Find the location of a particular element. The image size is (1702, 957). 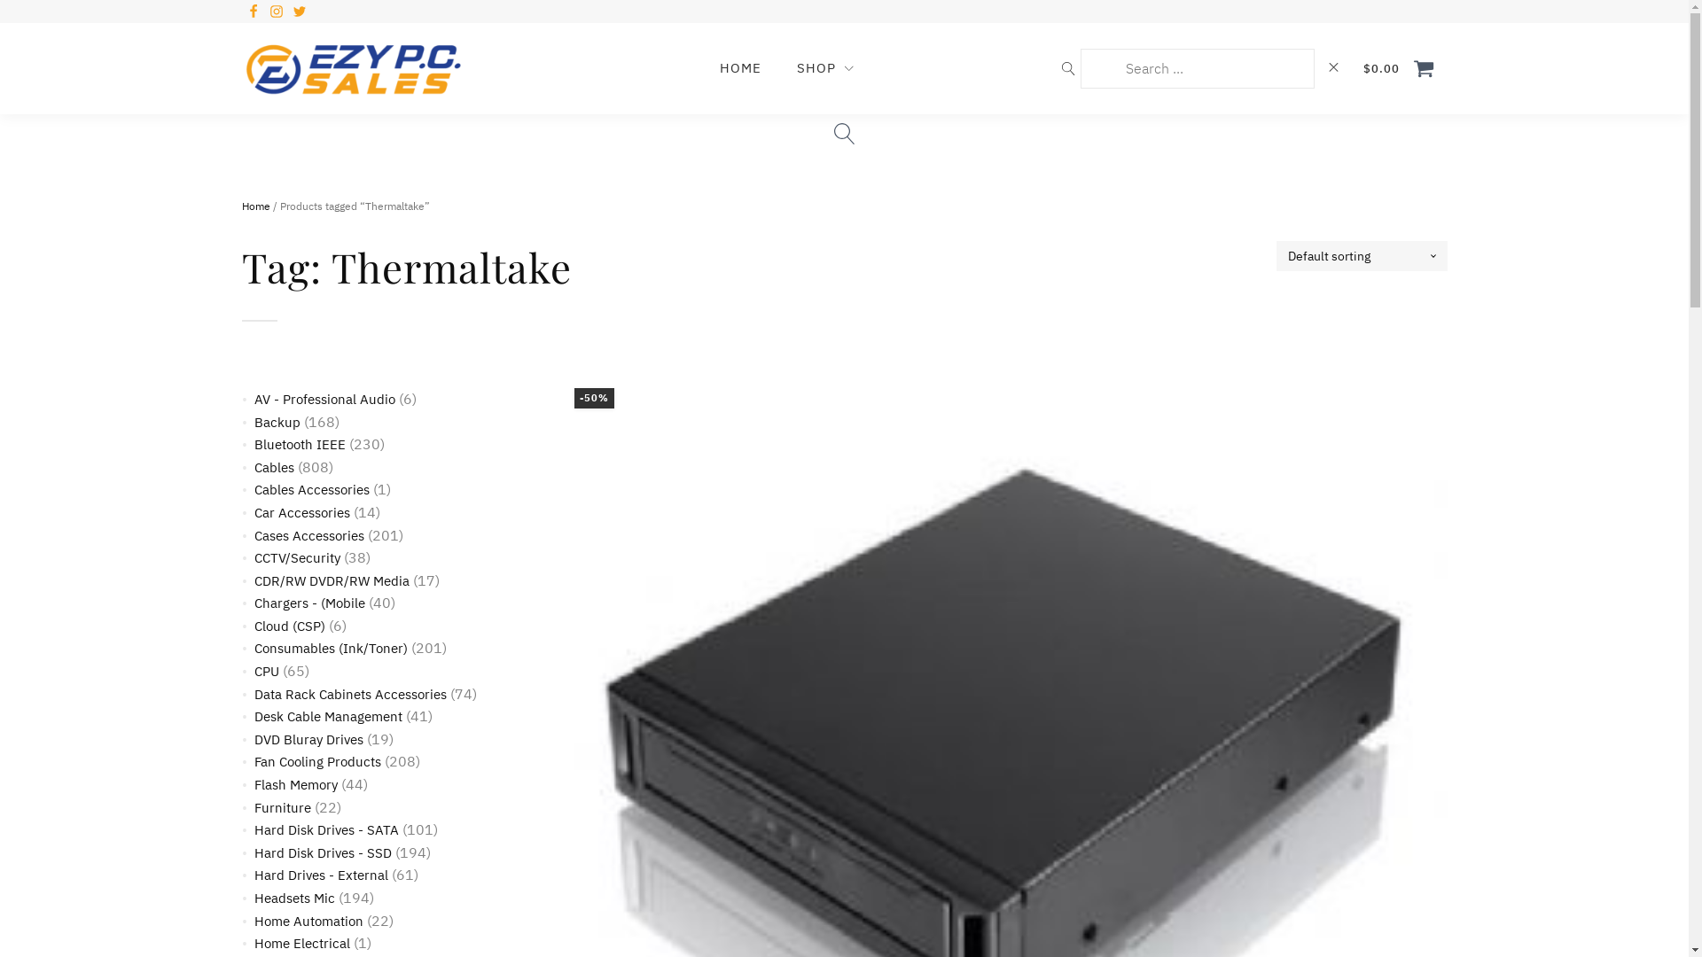

Backup is located at coordinates (277, 422).